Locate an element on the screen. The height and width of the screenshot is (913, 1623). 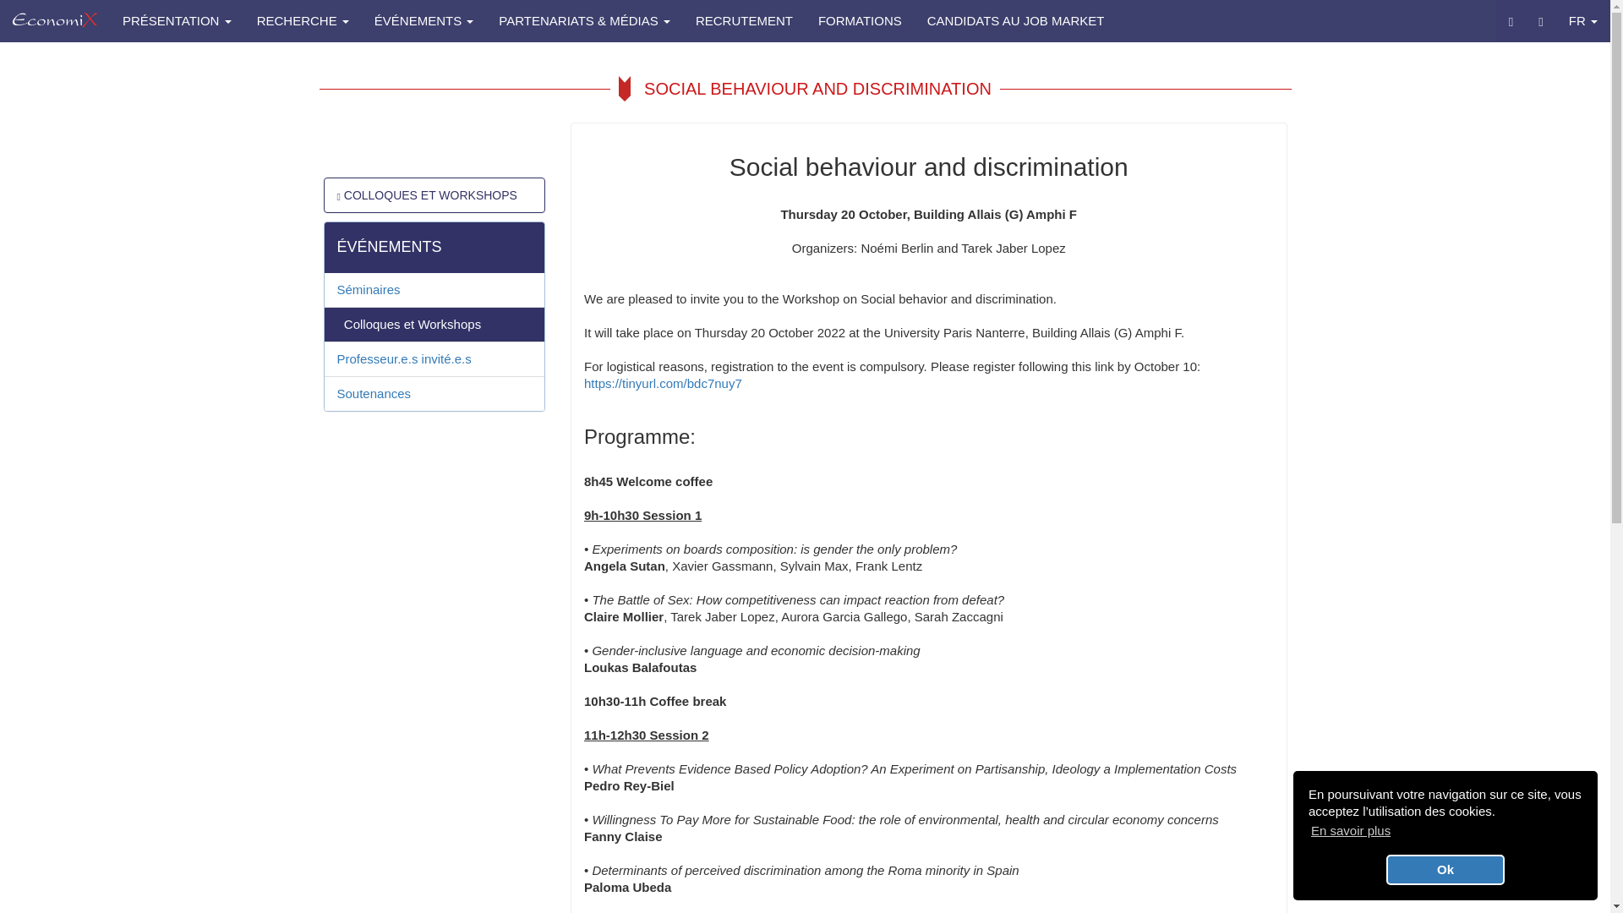
RECHERCHE is located at coordinates (303, 20).